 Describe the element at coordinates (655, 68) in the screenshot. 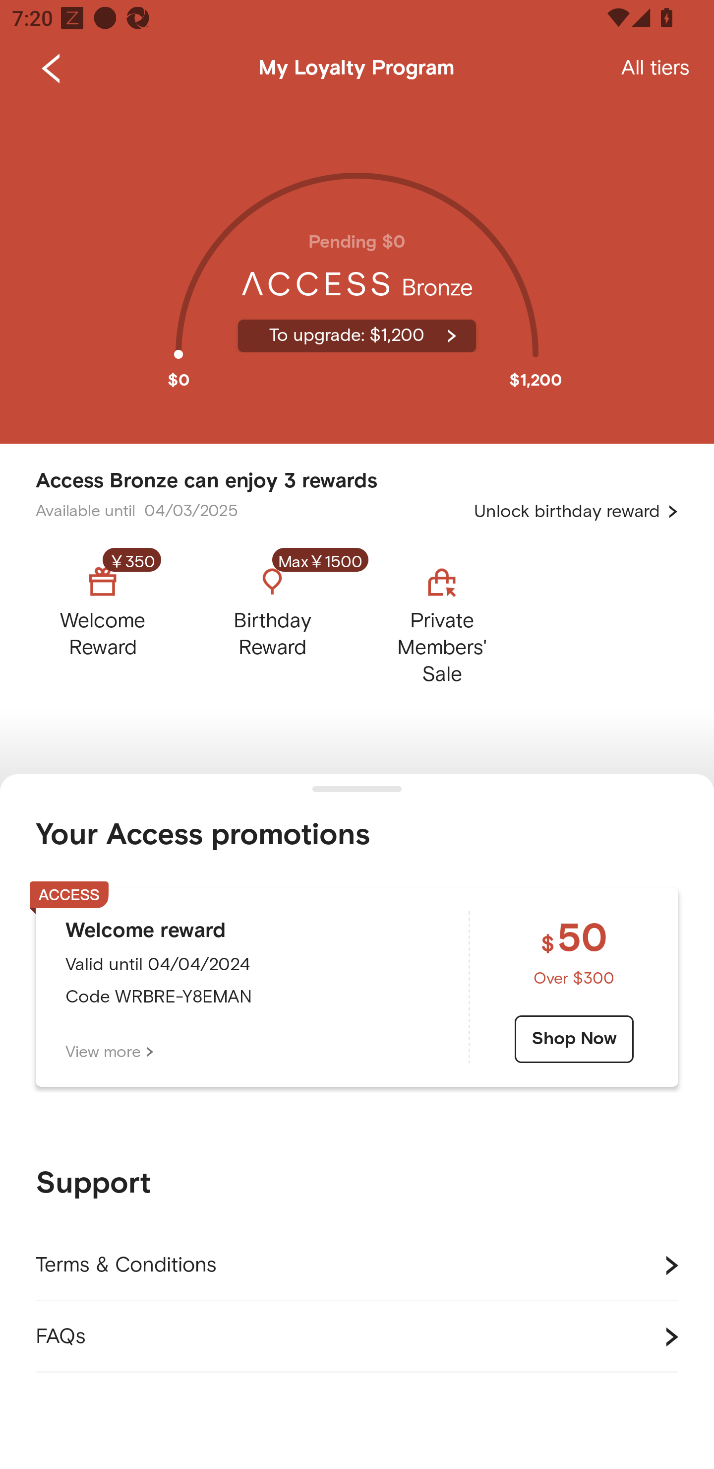

I see `All tiers` at that location.